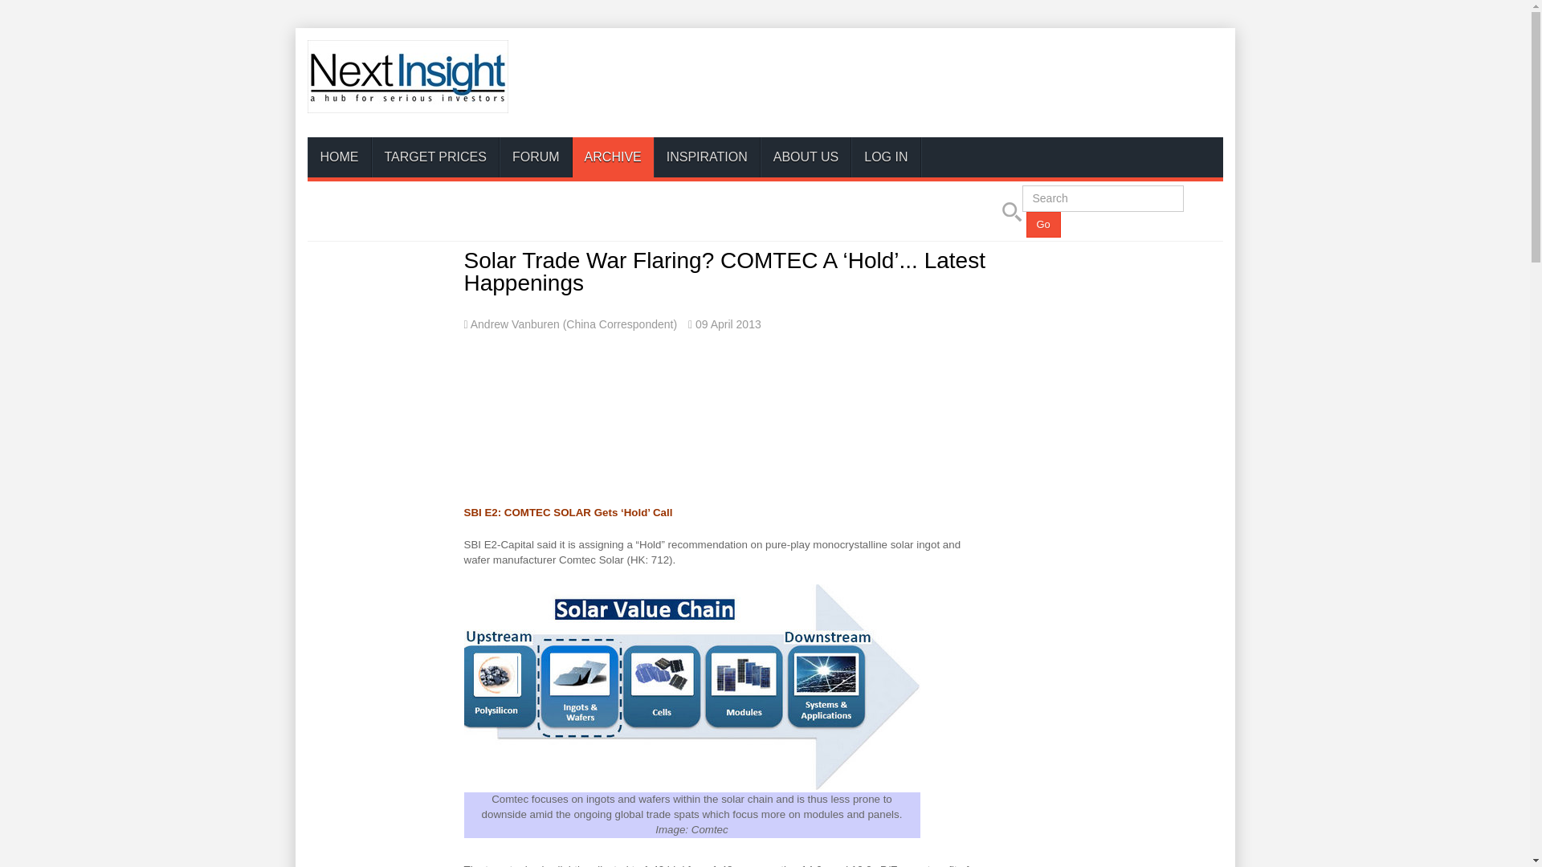  Describe the element at coordinates (724, 324) in the screenshot. I see `Published: ` at that location.